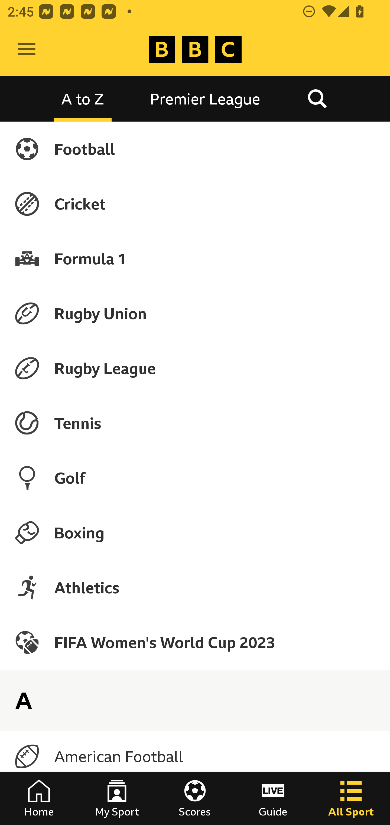 The height and width of the screenshot is (825, 390). What do you see at coordinates (195, 532) in the screenshot?
I see `Boxing` at bounding box center [195, 532].